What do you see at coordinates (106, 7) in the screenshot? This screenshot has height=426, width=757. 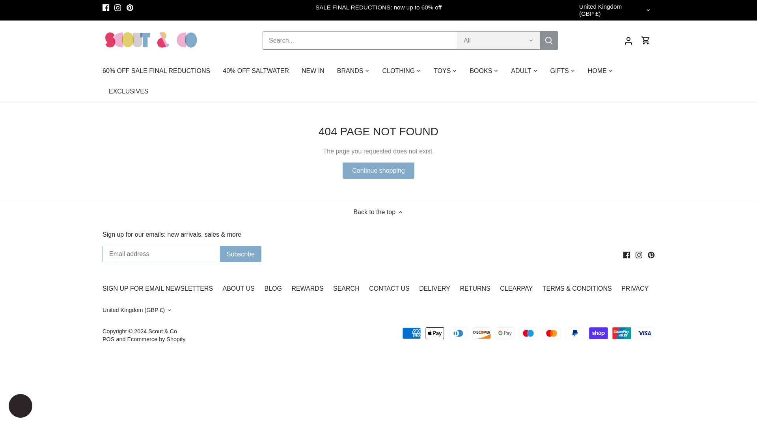 I see `Facebook` at bounding box center [106, 7].